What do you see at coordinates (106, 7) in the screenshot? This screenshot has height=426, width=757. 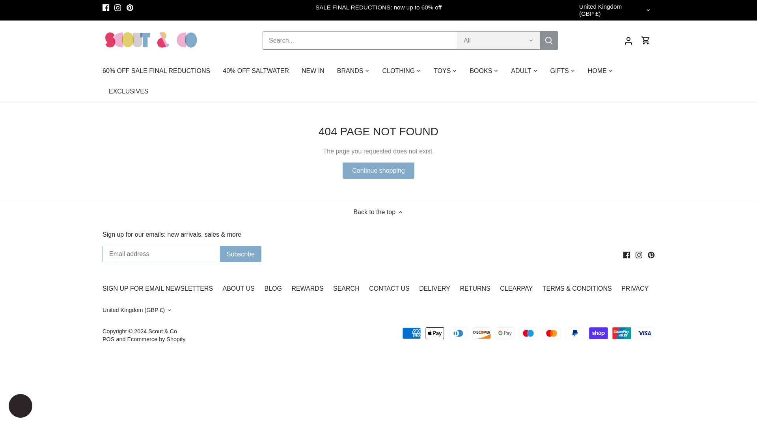 I see `Facebook` at bounding box center [106, 7].